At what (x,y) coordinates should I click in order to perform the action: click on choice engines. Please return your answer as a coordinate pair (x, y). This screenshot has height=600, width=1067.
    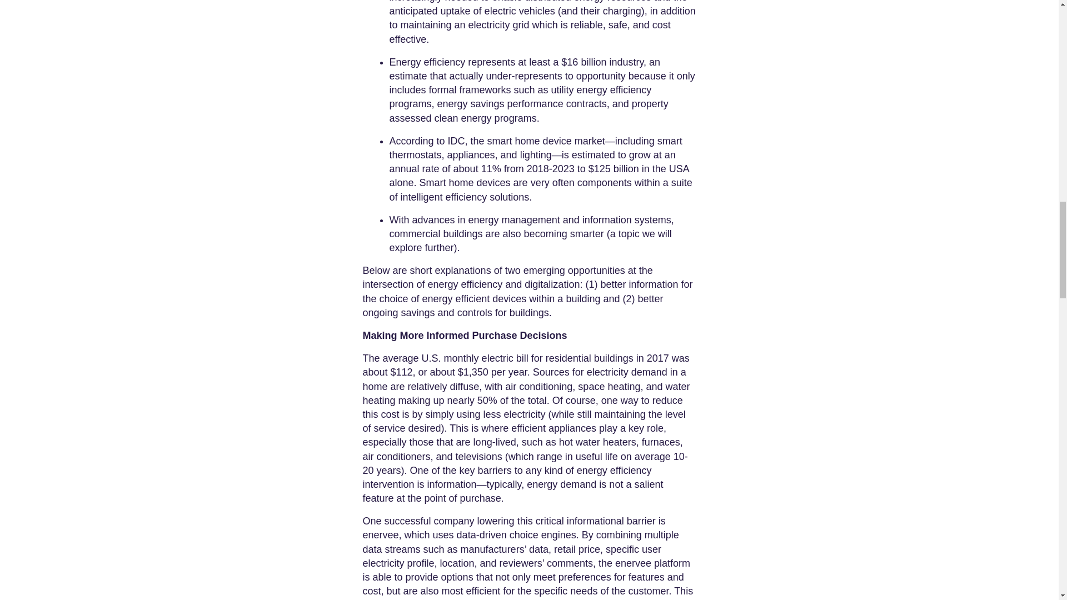
    Looking at the image, I should click on (541, 534).